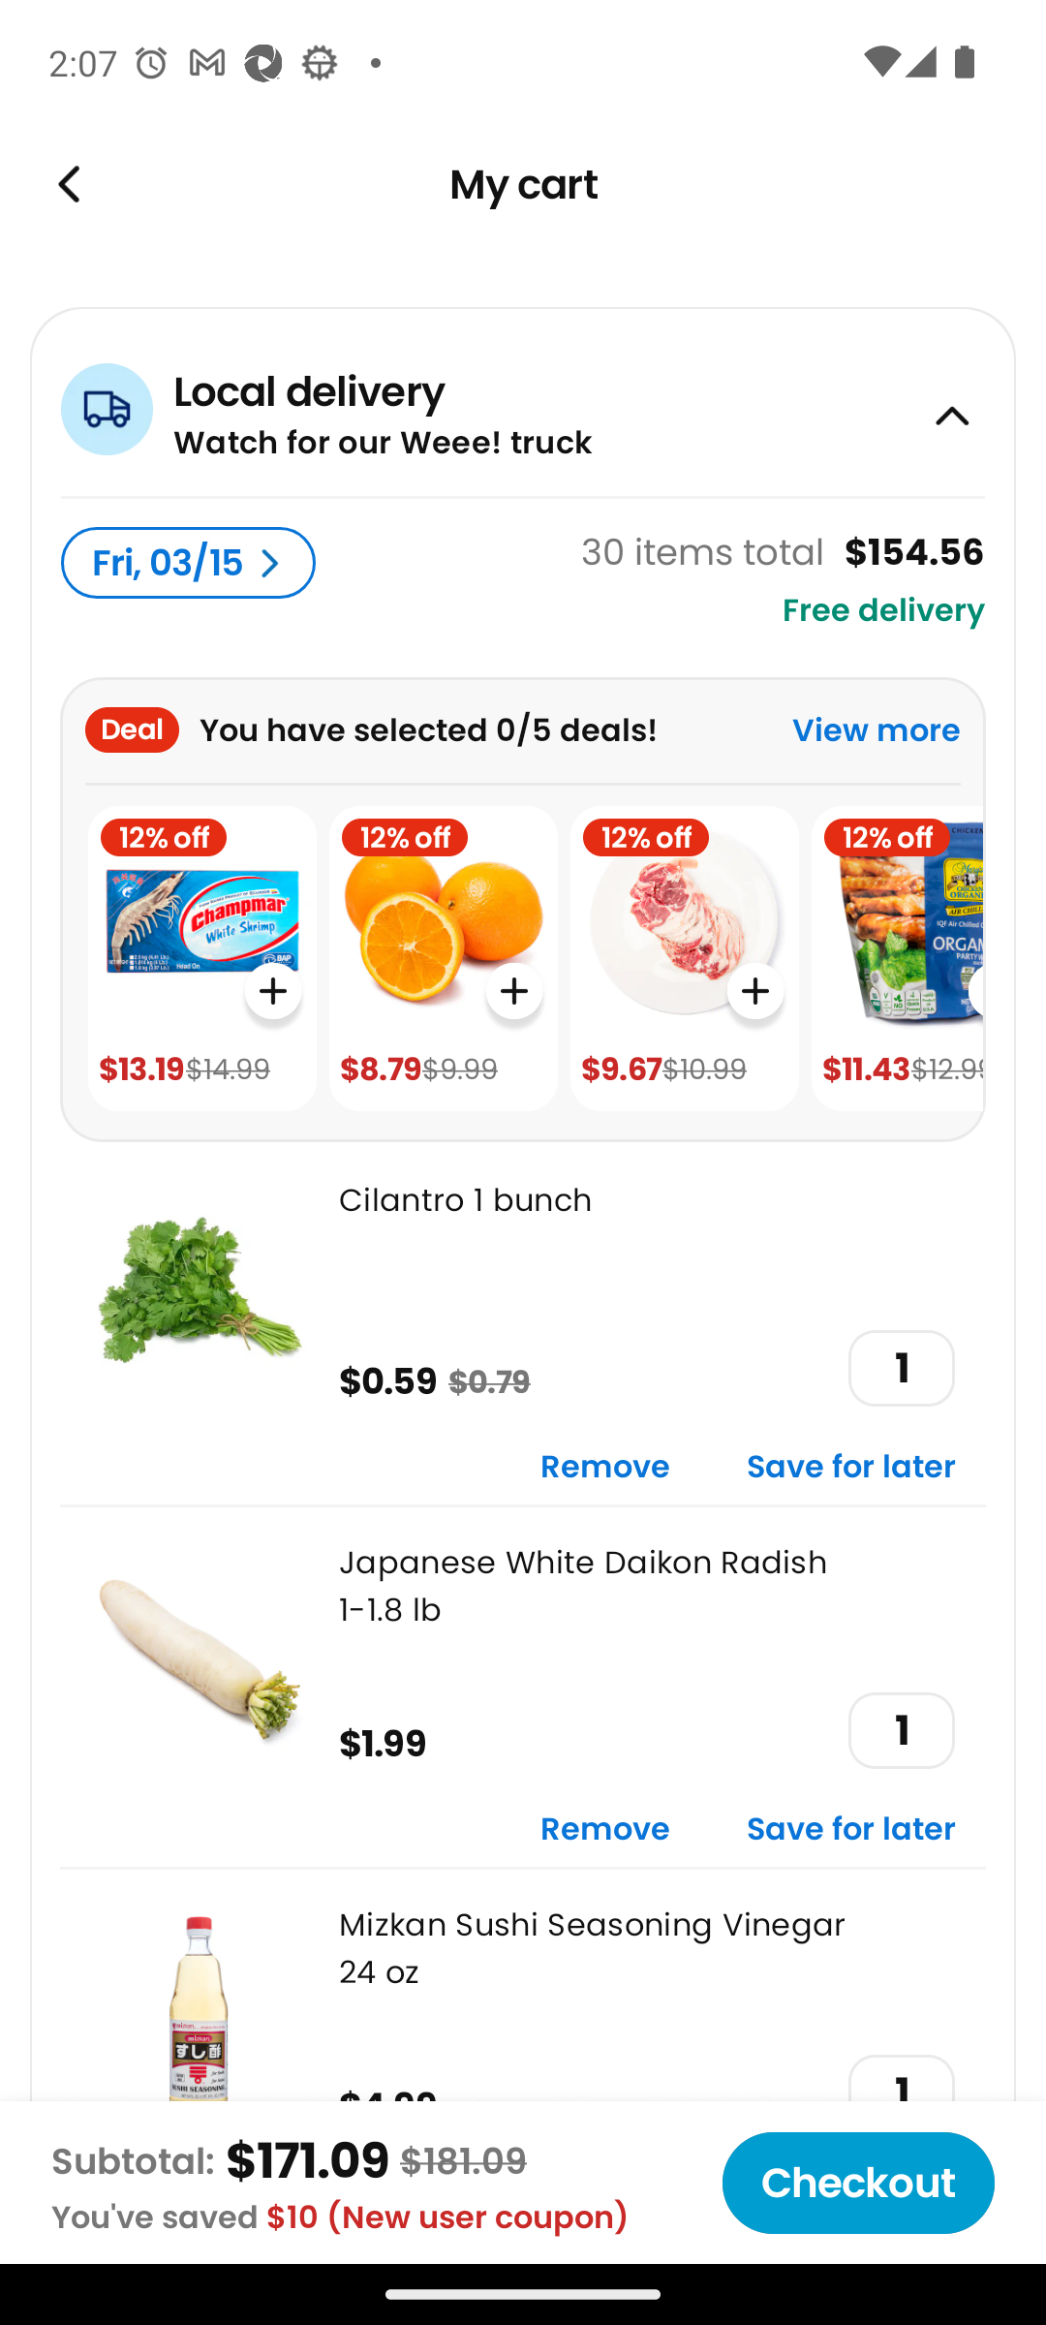 This screenshot has width=1046, height=2325. What do you see at coordinates (901, 1368) in the screenshot?
I see `1` at bounding box center [901, 1368].